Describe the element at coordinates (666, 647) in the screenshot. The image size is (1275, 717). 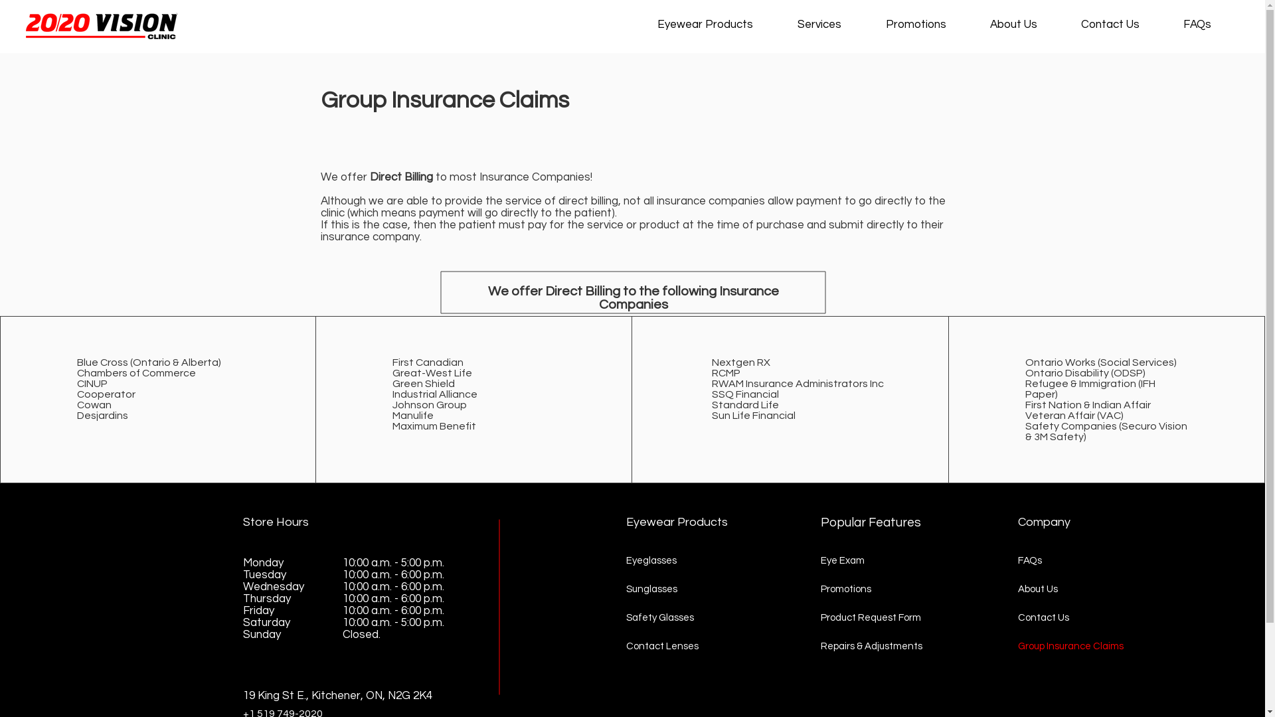
I see `Contact Lenses` at that location.